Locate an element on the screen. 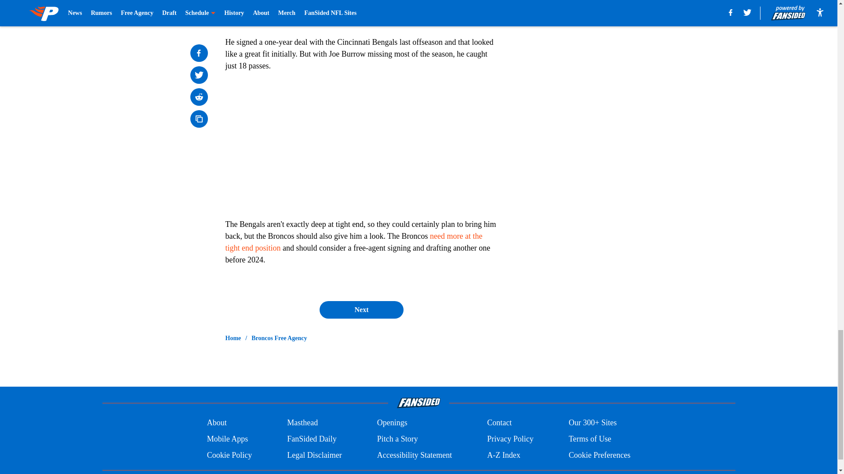 This screenshot has height=474, width=844. need more at the tight end position is located at coordinates (353, 242).